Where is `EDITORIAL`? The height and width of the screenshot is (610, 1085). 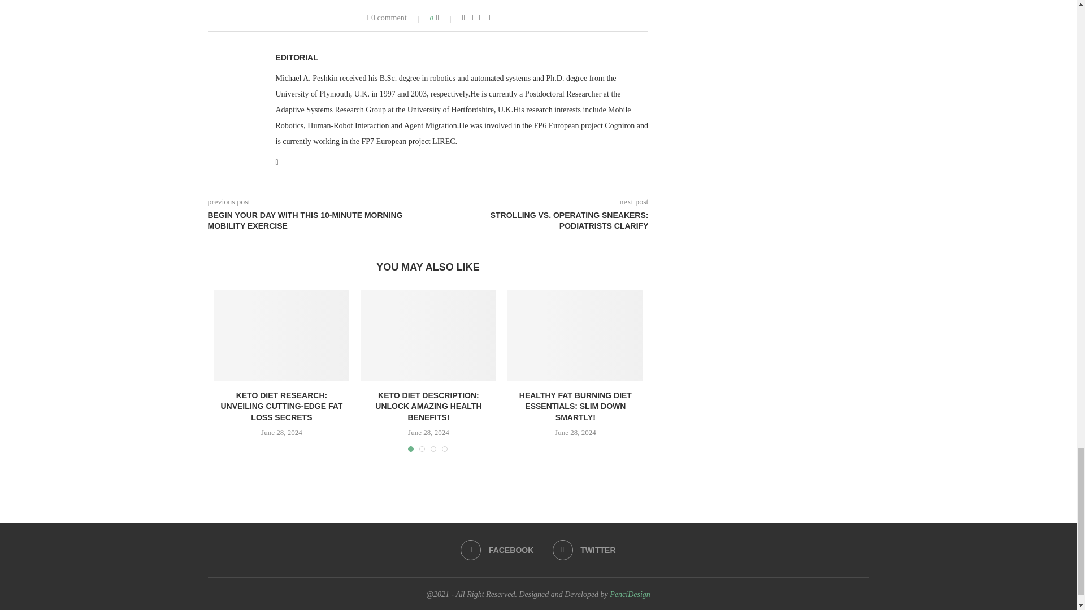 EDITORIAL is located at coordinates (296, 58).